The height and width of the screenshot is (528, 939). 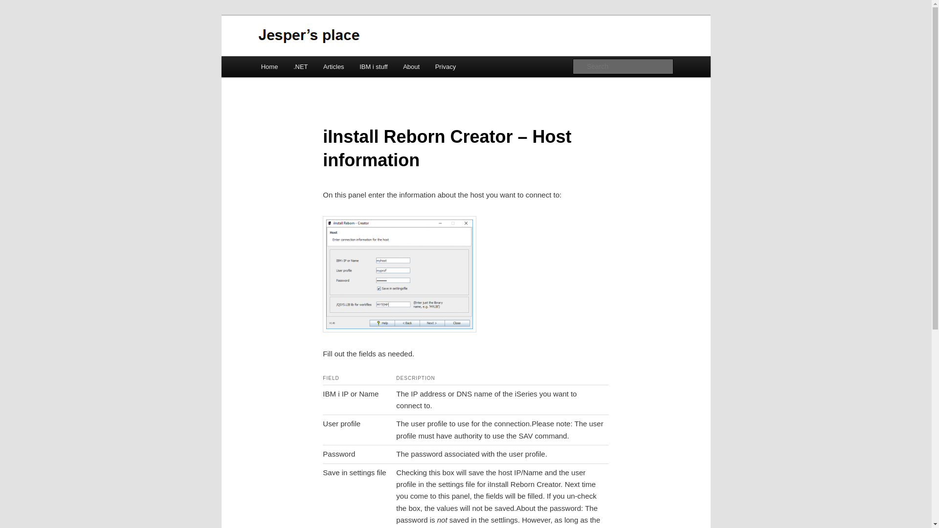 What do you see at coordinates (300, 66) in the screenshot?
I see `.NET` at bounding box center [300, 66].